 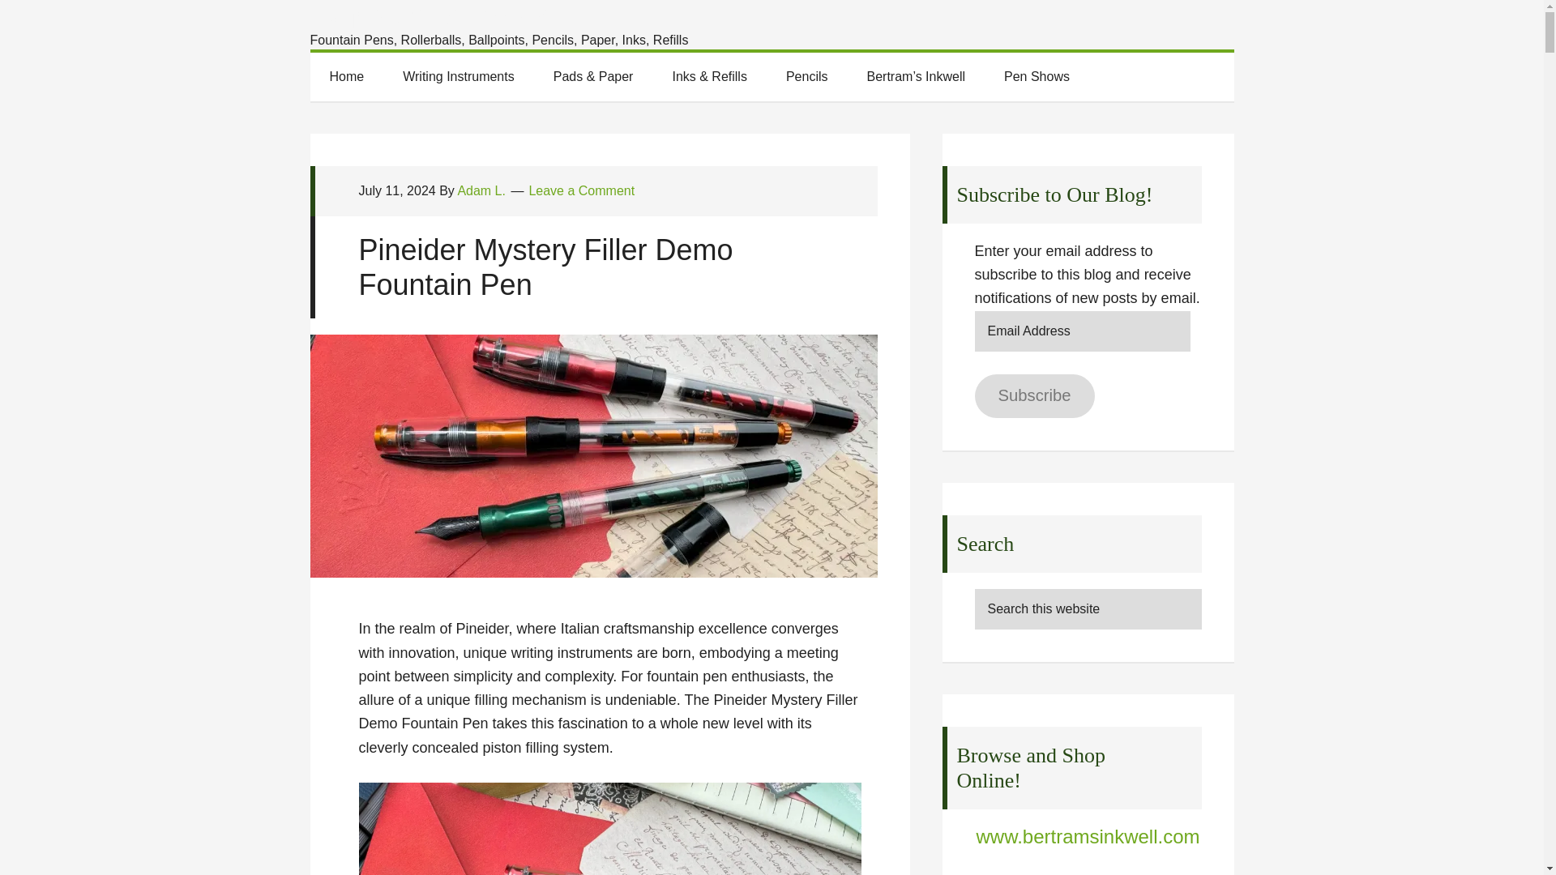 I want to click on Adam L., so click(x=481, y=190).